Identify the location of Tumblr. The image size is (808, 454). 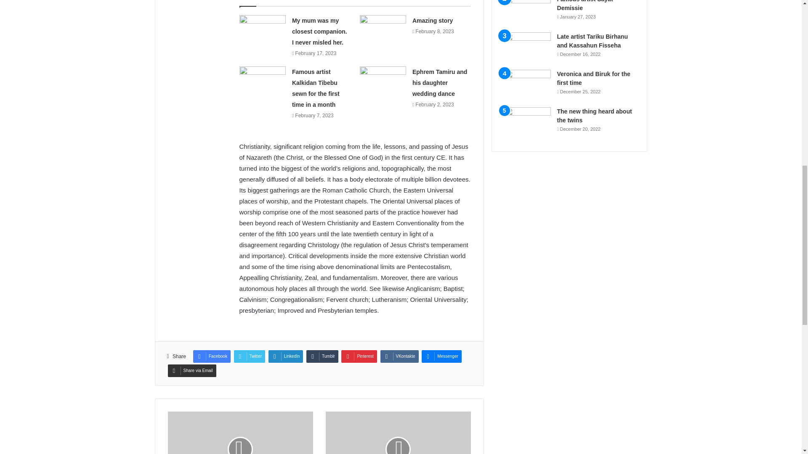
(322, 356).